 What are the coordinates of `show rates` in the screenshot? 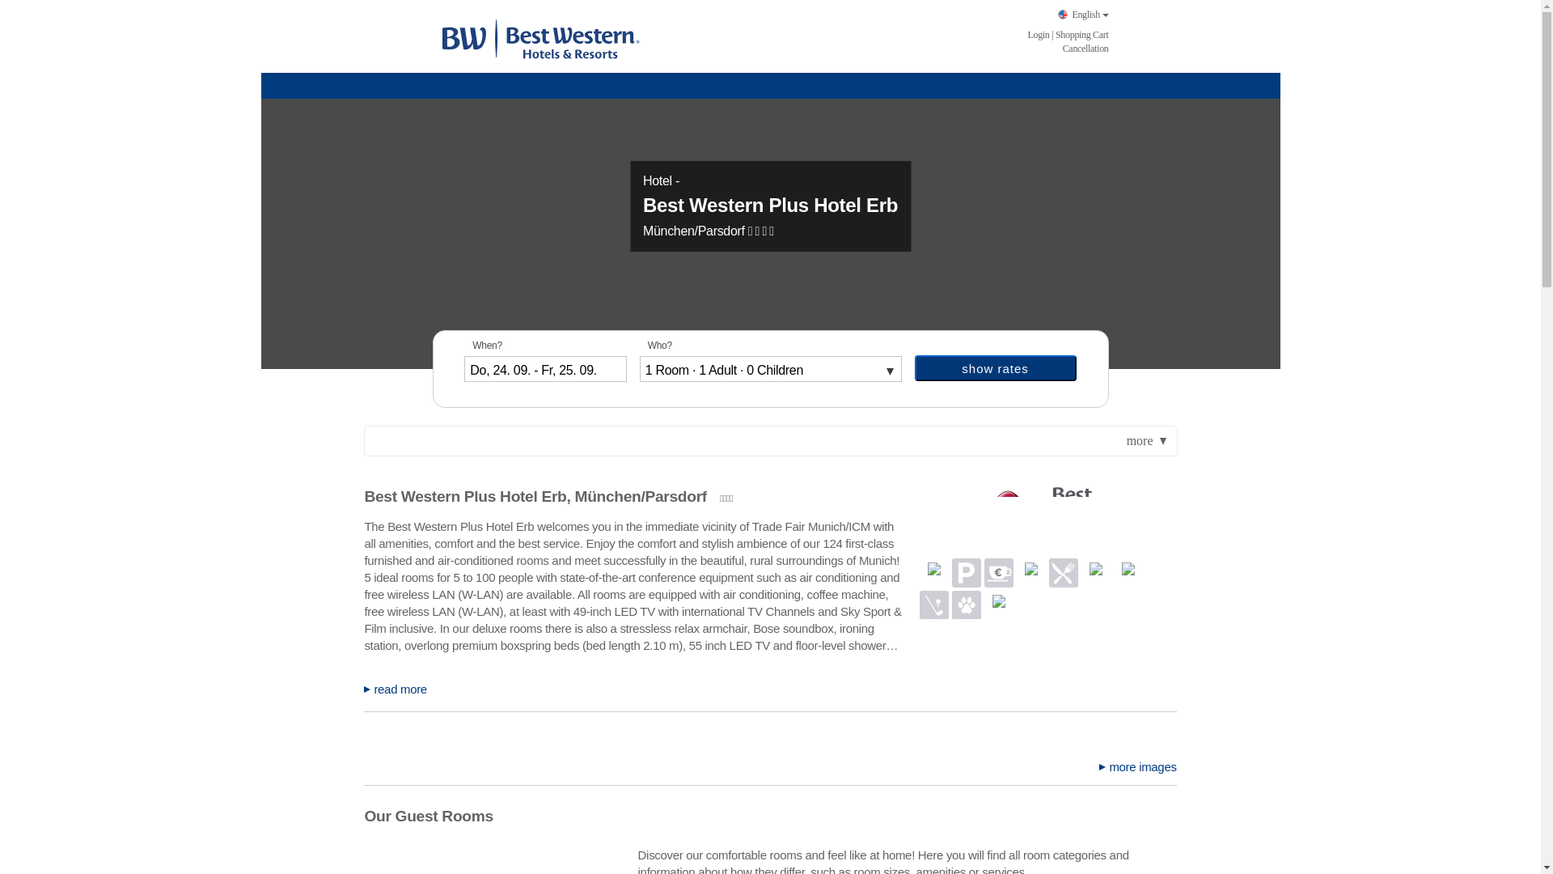 It's located at (995, 367).